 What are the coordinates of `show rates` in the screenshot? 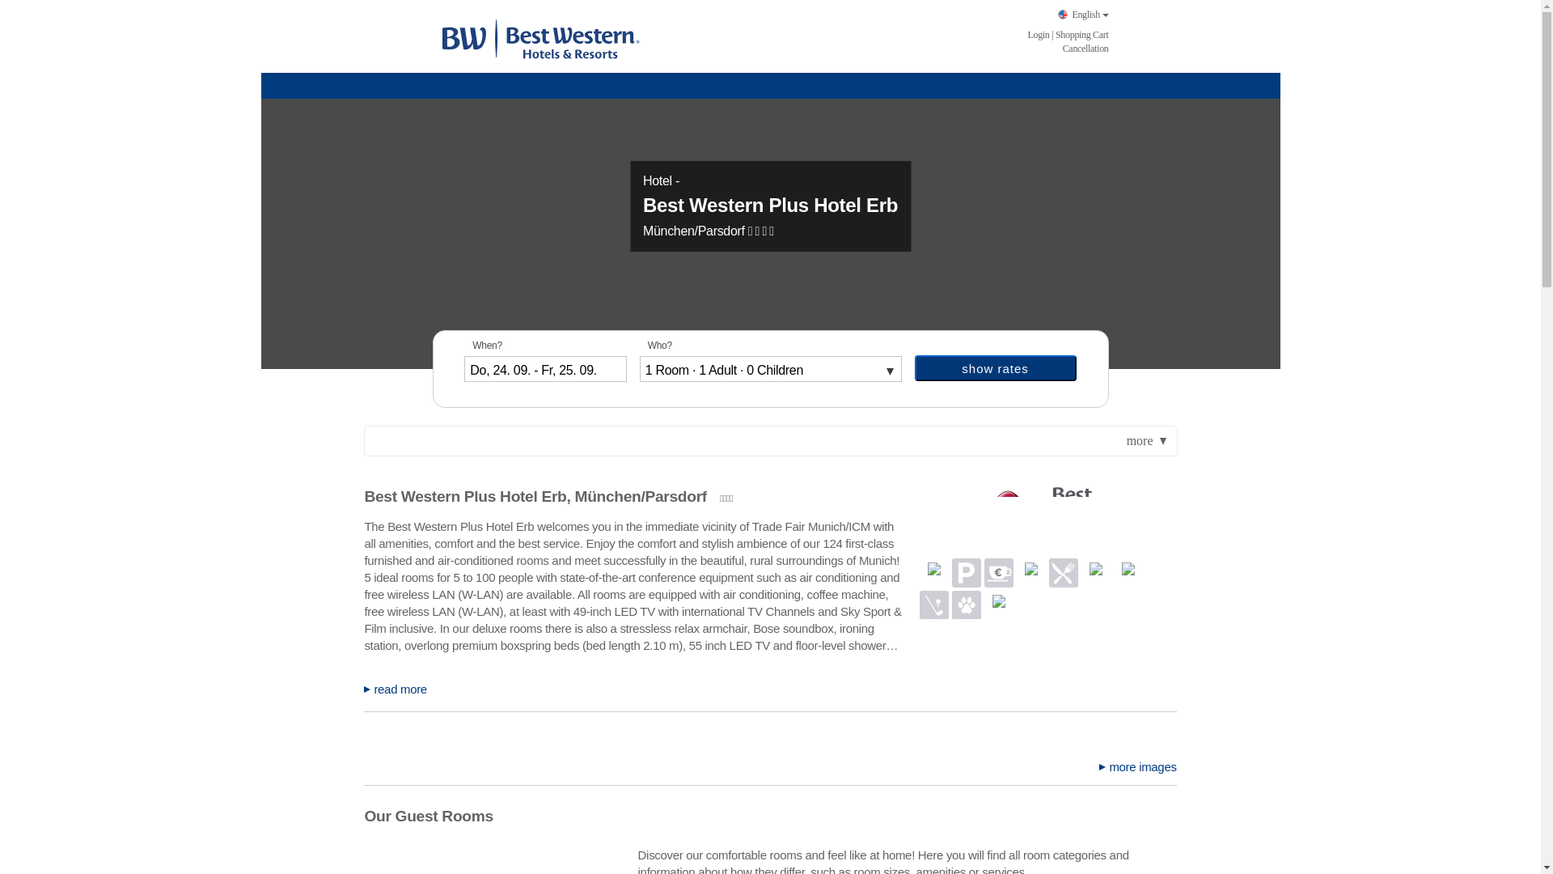 It's located at (995, 367).